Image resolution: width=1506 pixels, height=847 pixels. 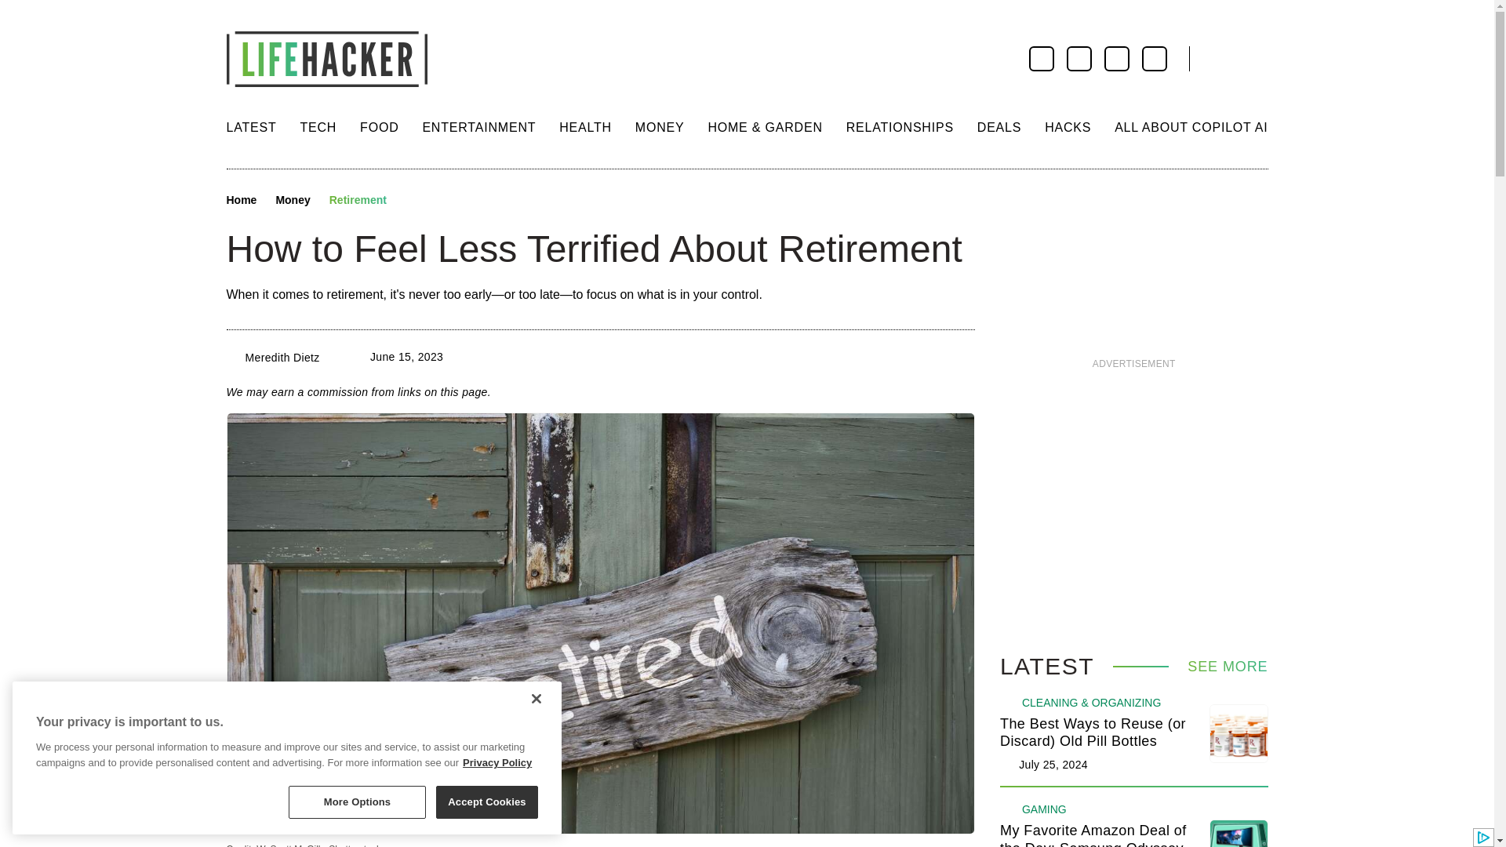 What do you see at coordinates (413, 201) in the screenshot?
I see `Social Share` at bounding box center [413, 201].